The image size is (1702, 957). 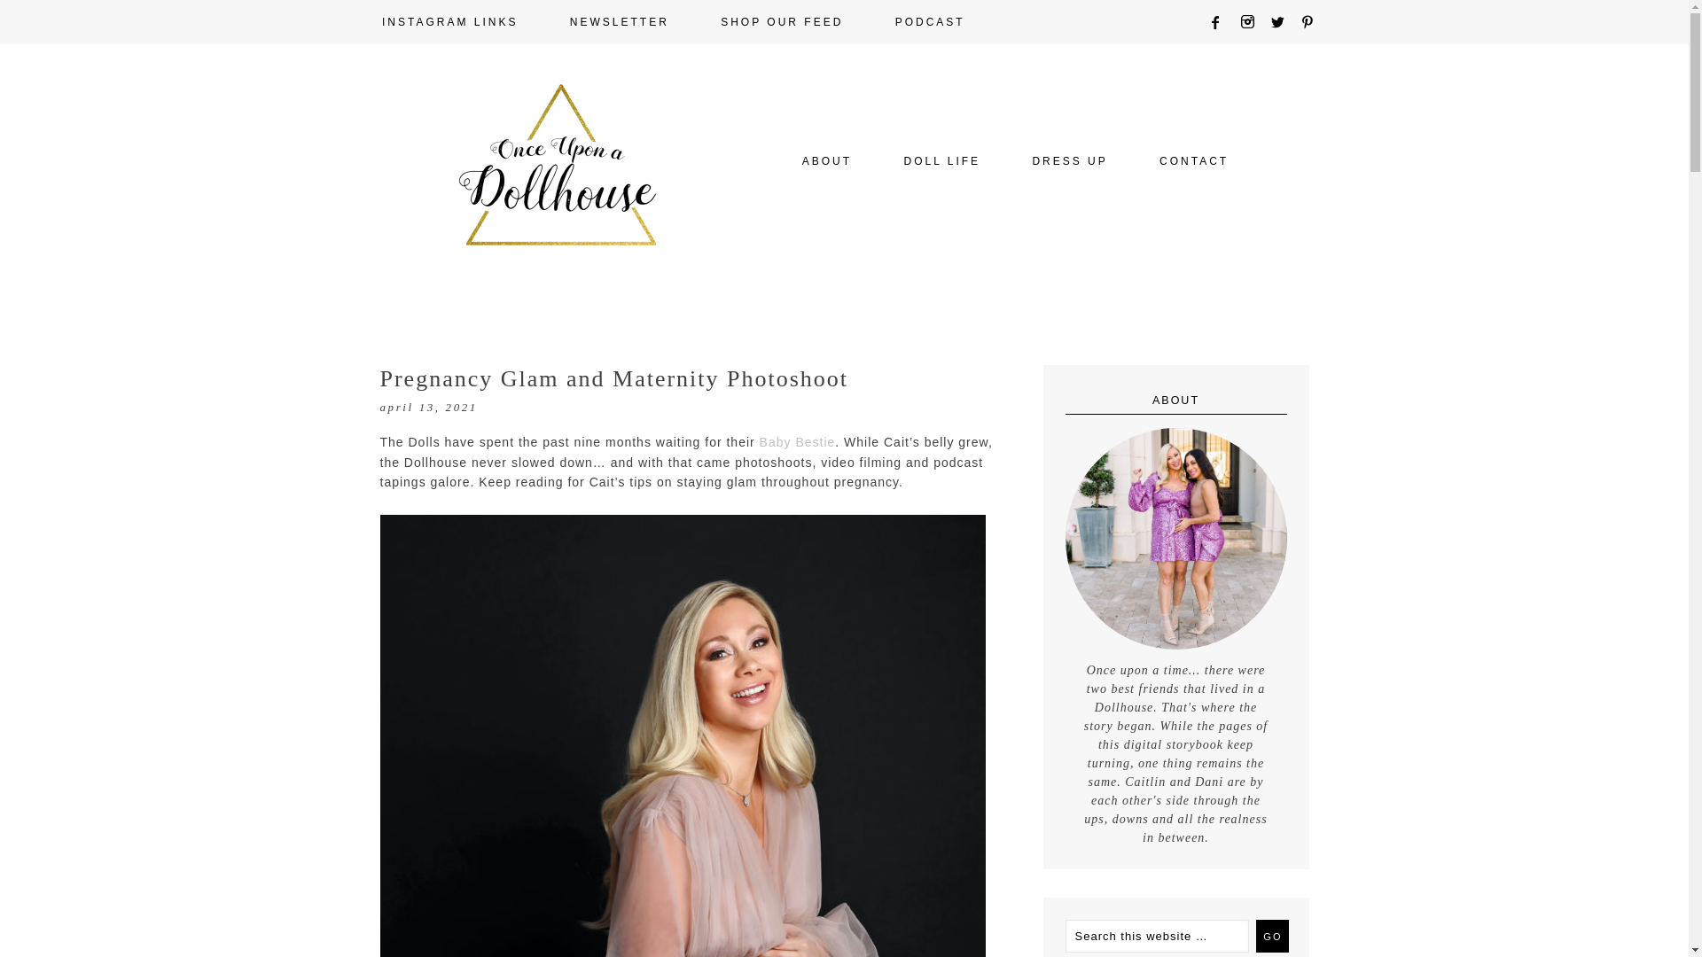 I want to click on DRESS UP, so click(x=1069, y=161).